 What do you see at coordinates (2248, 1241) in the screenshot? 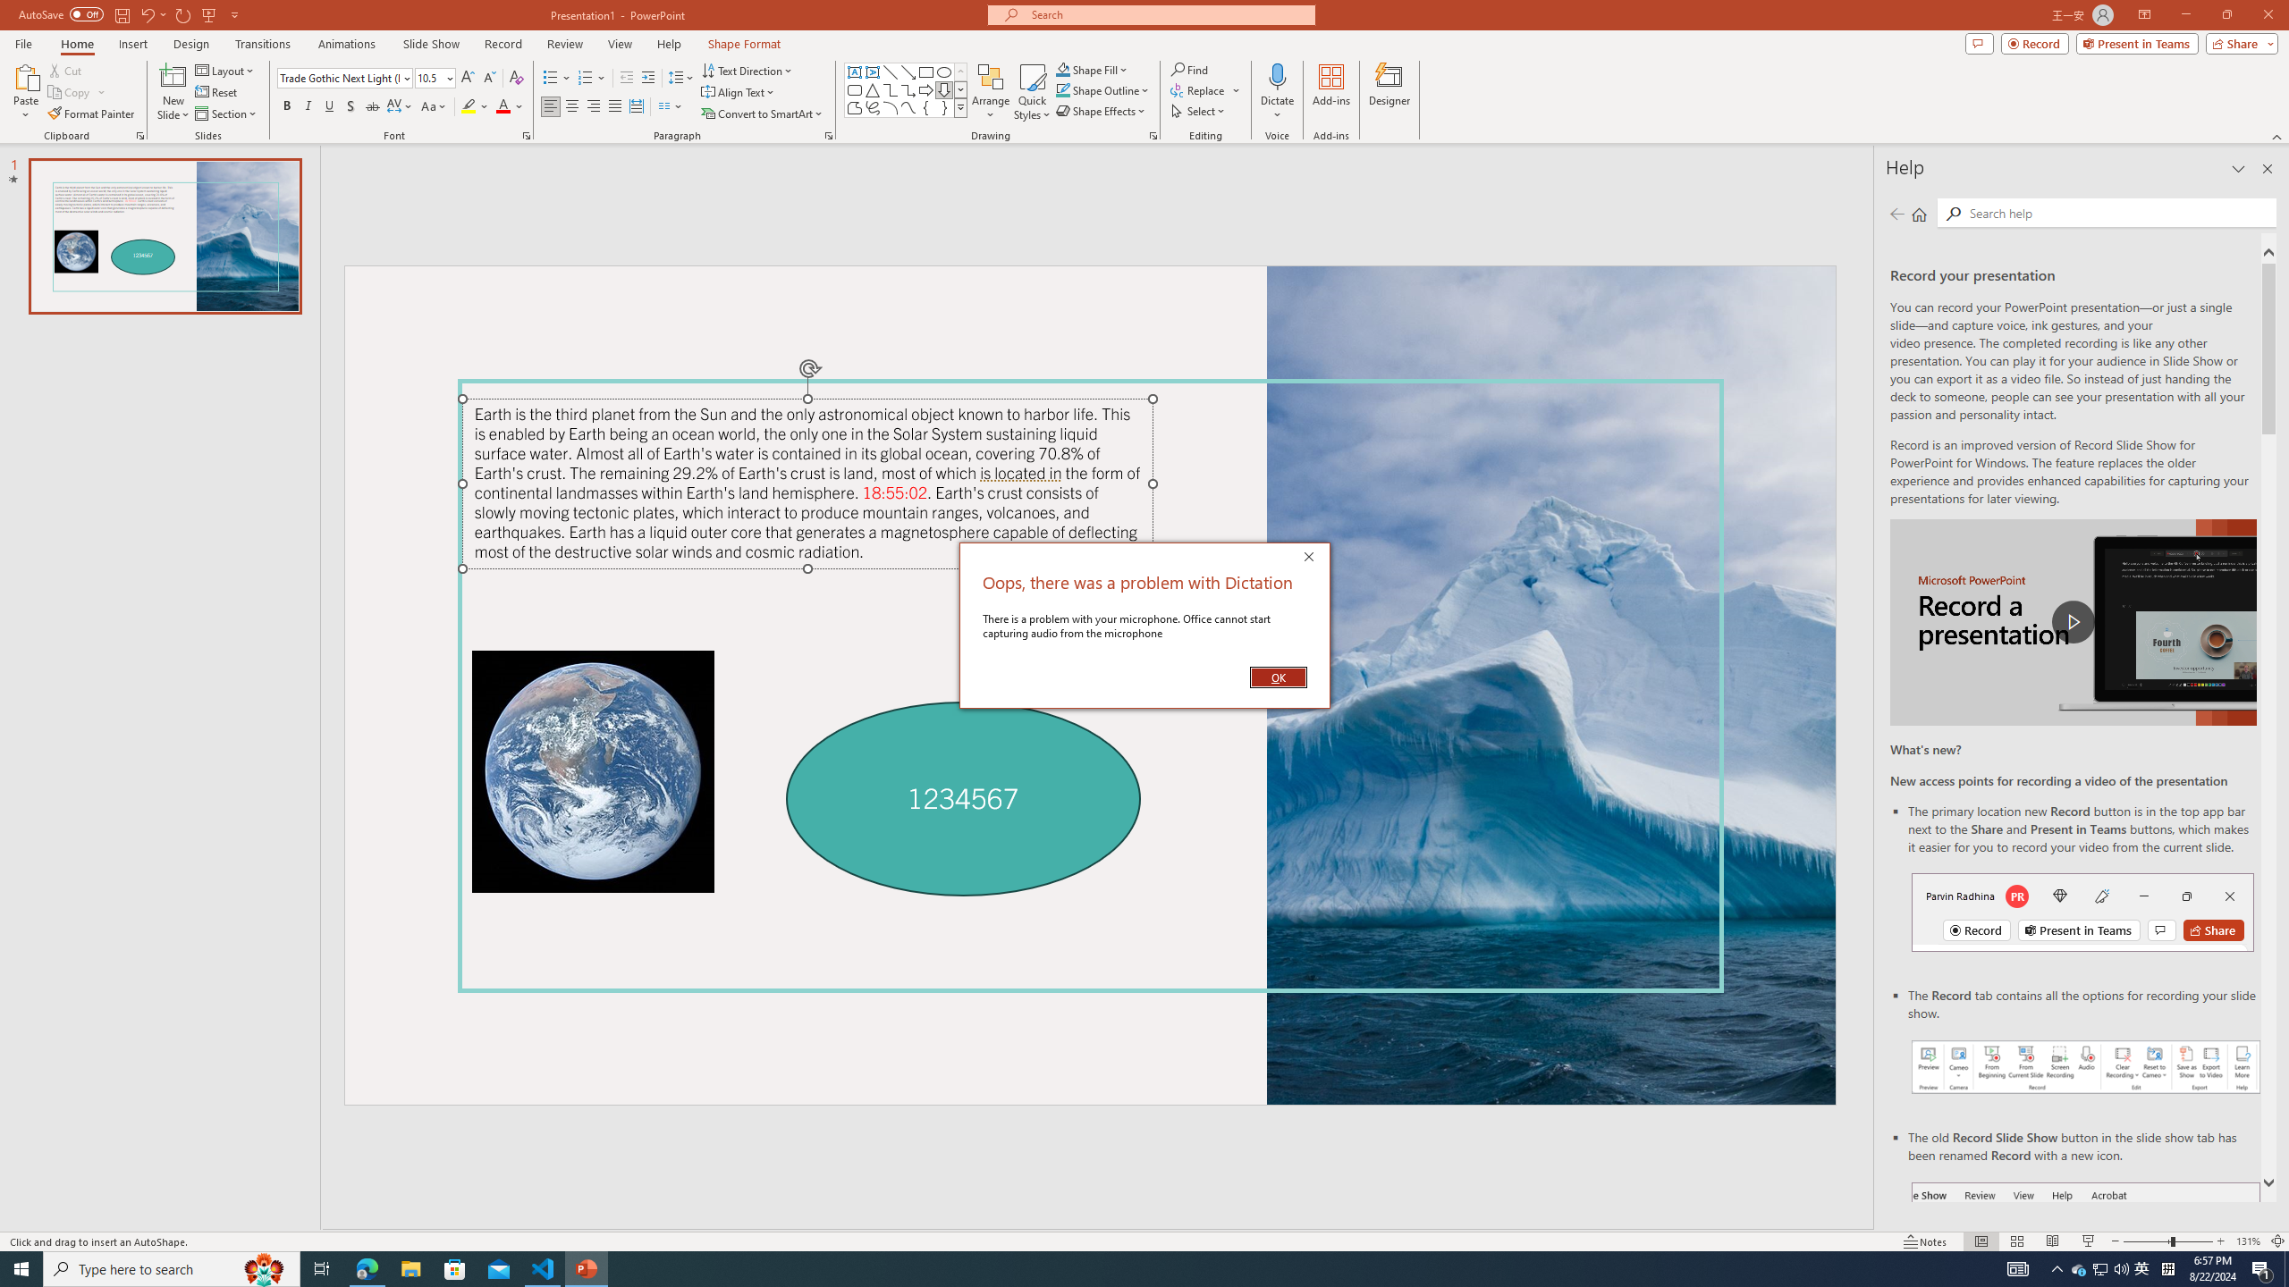
I see `Zoom 131%` at bounding box center [2248, 1241].